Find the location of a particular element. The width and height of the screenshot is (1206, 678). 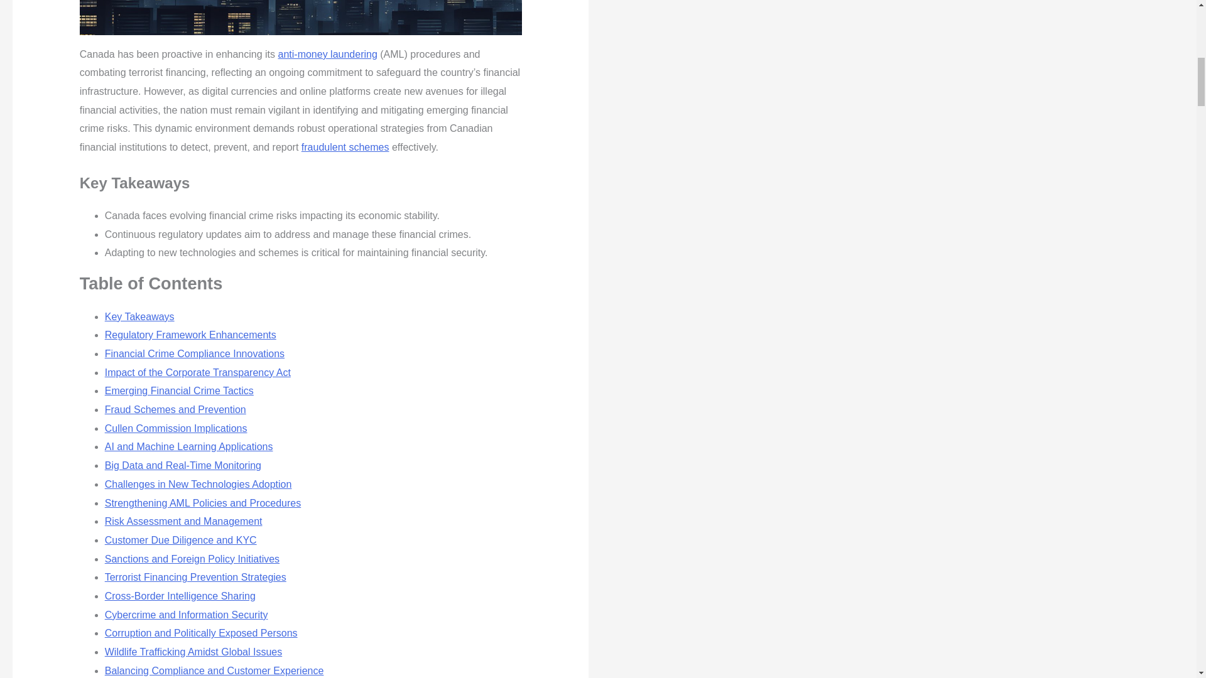

Financial Crime Compliance Innovations is located at coordinates (195, 354).